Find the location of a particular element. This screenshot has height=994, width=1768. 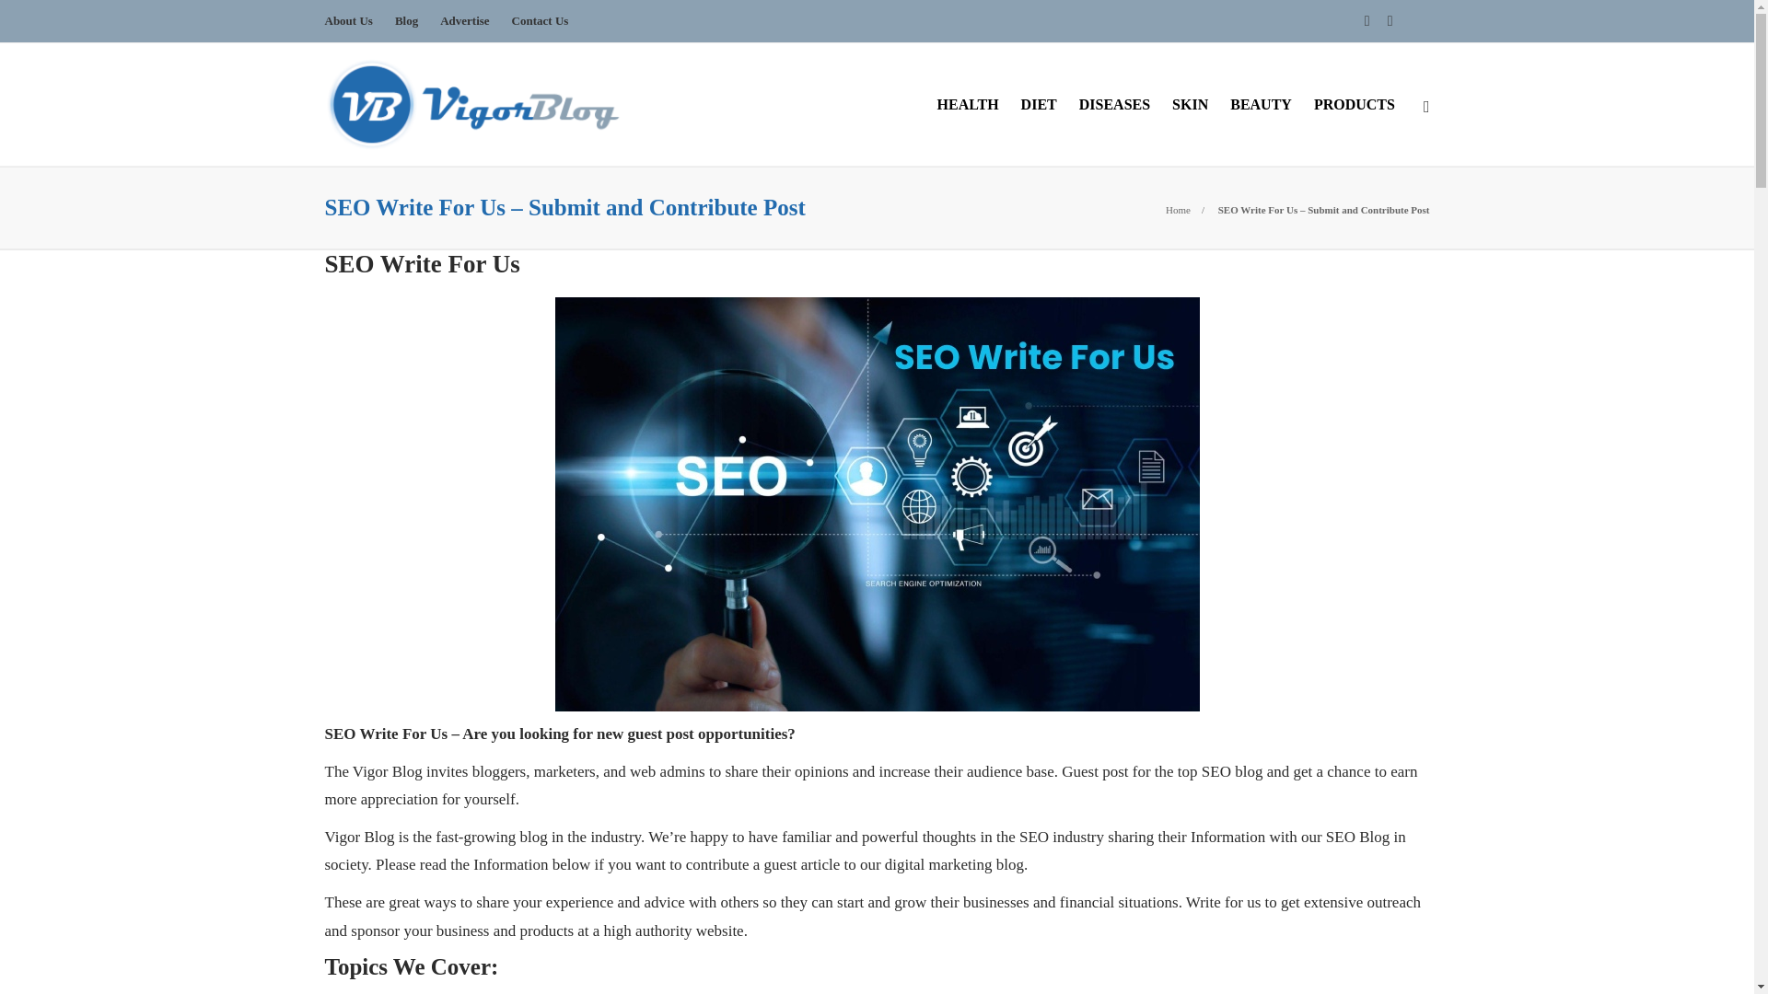

Home is located at coordinates (1177, 210).